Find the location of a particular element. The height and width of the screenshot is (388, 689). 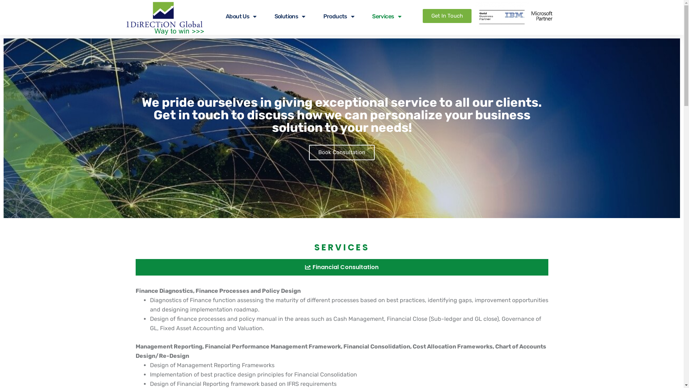

Financial Consultation is located at coordinates (342, 267).